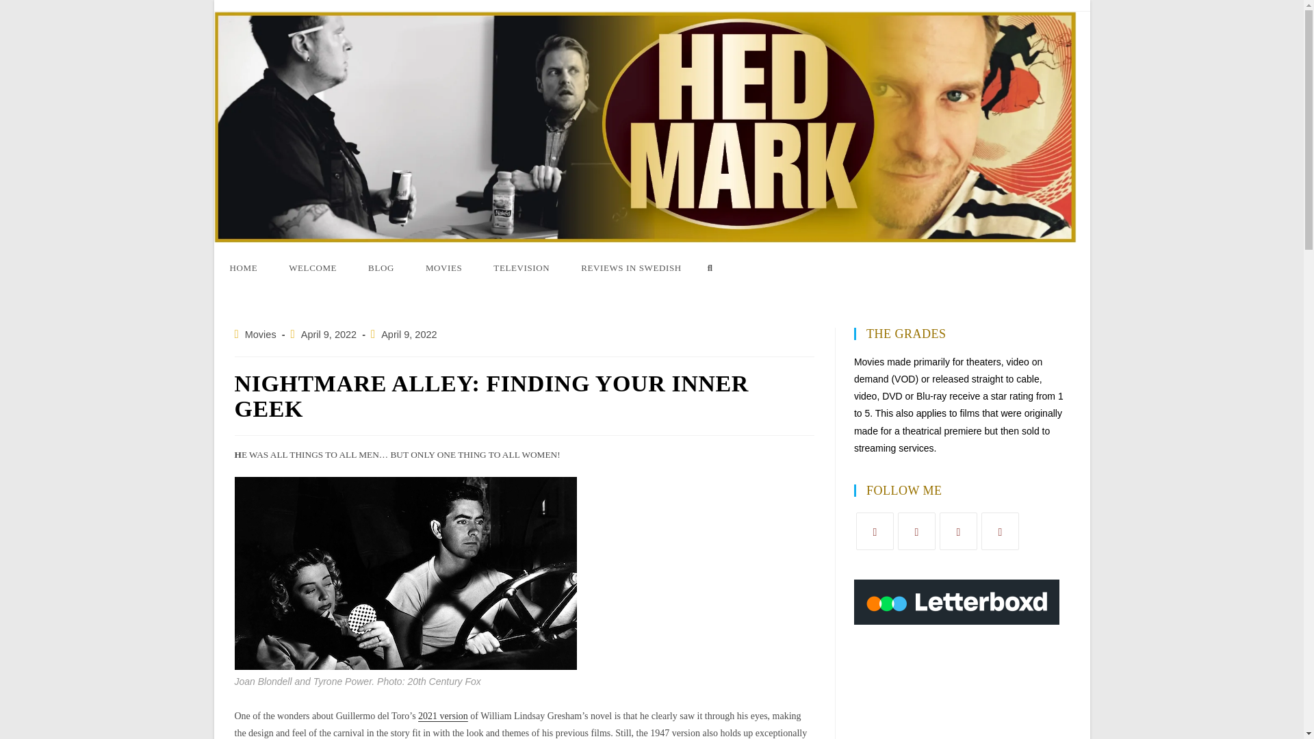  What do you see at coordinates (243, 268) in the screenshot?
I see `HOME` at bounding box center [243, 268].